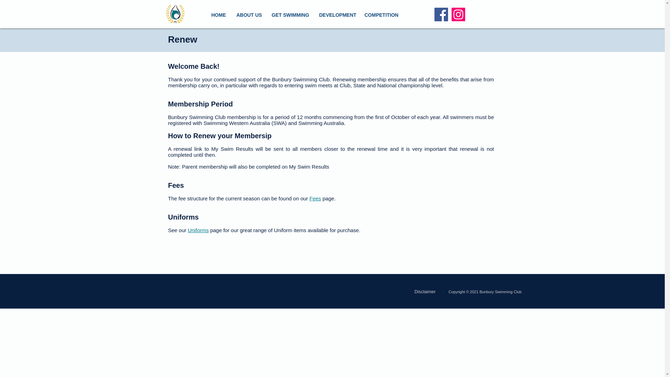 The height and width of the screenshot is (377, 670). I want to click on GET SWIMMING, so click(290, 15).